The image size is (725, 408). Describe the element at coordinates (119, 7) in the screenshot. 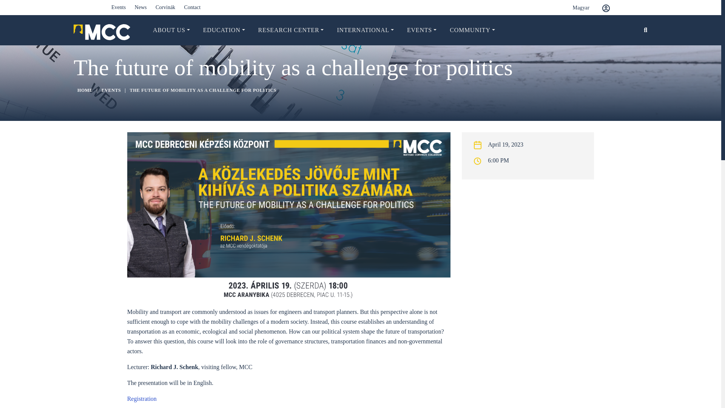

I see `Events` at that location.